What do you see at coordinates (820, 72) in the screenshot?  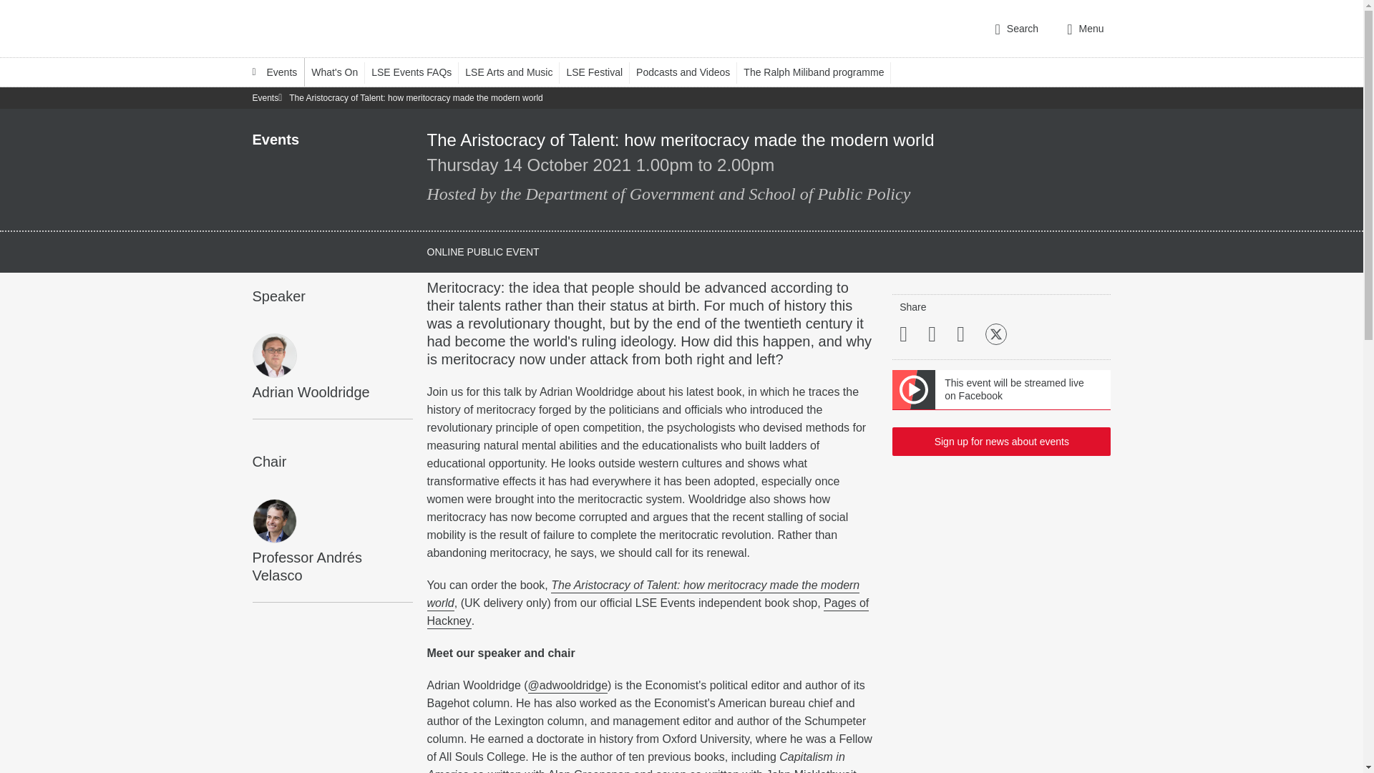 I see `The Ralph Miliband Programme` at bounding box center [820, 72].